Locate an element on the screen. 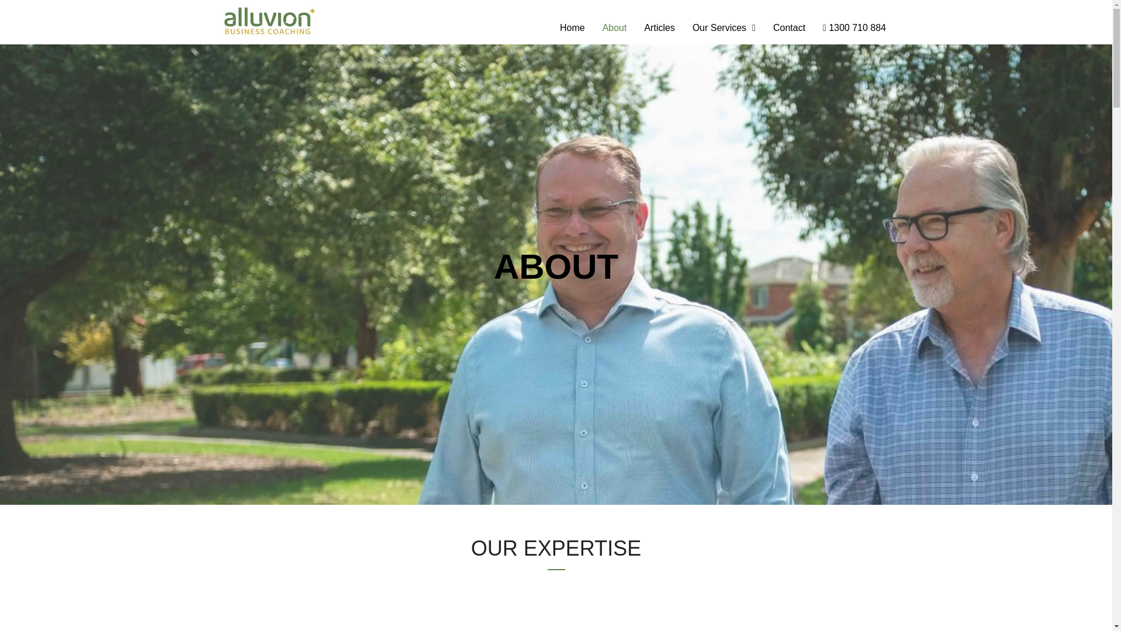 The image size is (1121, 631). Articles is located at coordinates (659, 28).